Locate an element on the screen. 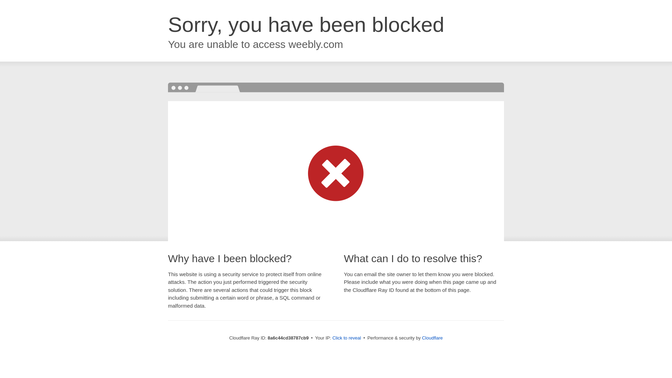 The image size is (672, 378). Click to reveal is located at coordinates (347, 338).